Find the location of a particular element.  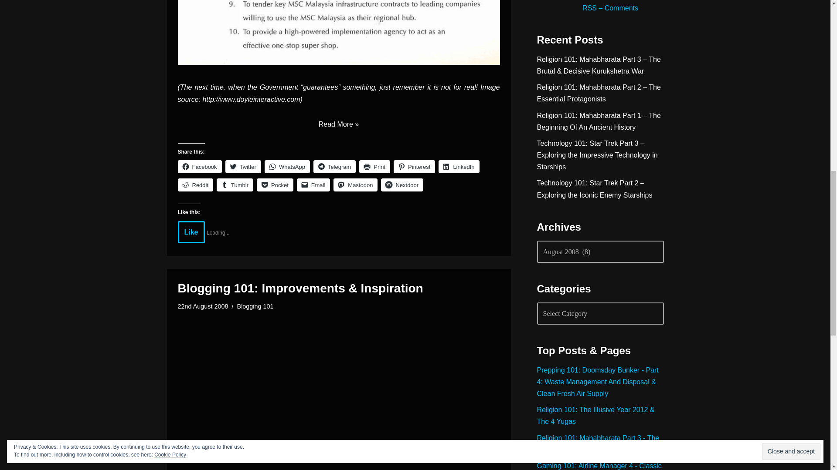

Click to share on Reddit is located at coordinates (195, 185).